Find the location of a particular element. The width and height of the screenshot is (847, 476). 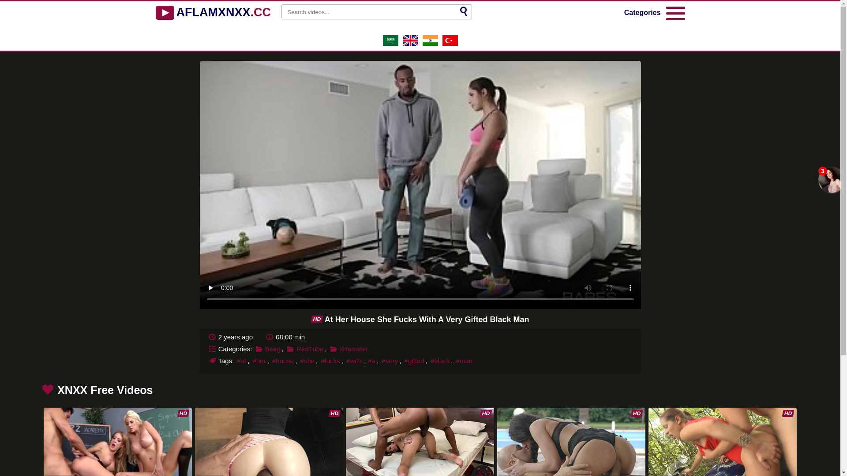

#fucks is located at coordinates (330, 361).